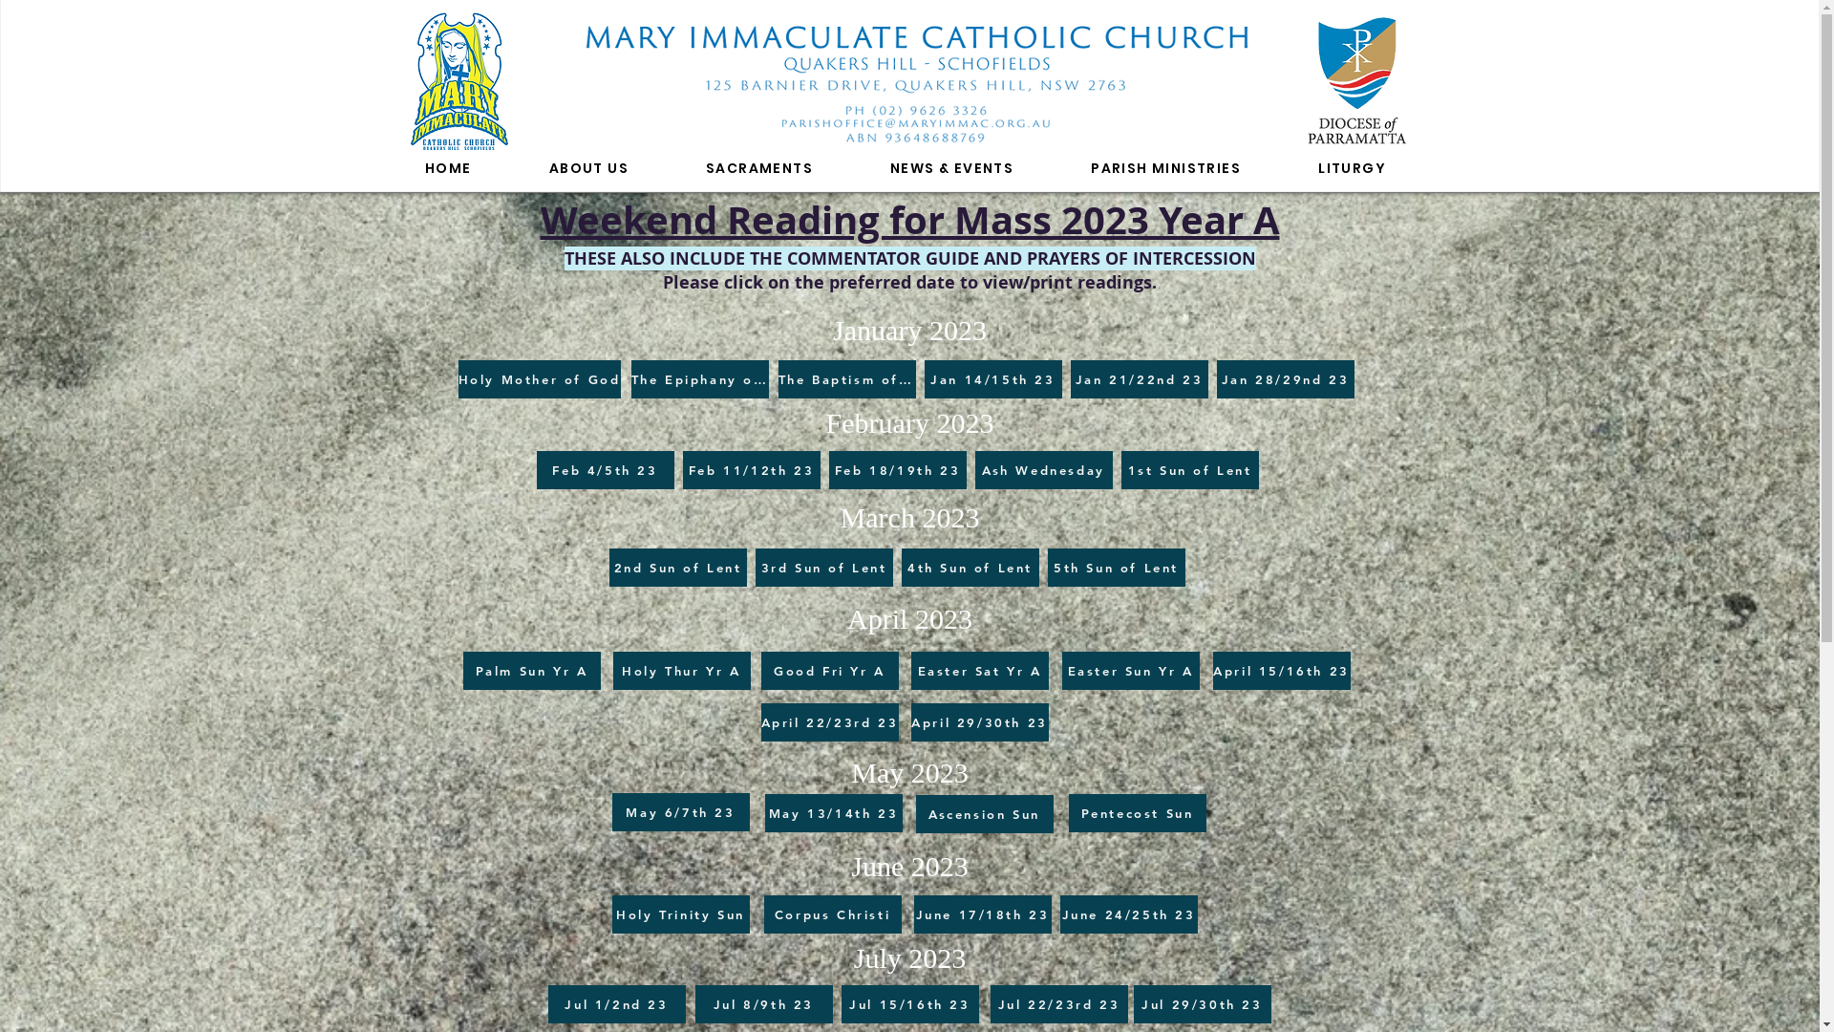  What do you see at coordinates (751, 470) in the screenshot?
I see `Feb 11/12th 23` at bounding box center [751, 470].